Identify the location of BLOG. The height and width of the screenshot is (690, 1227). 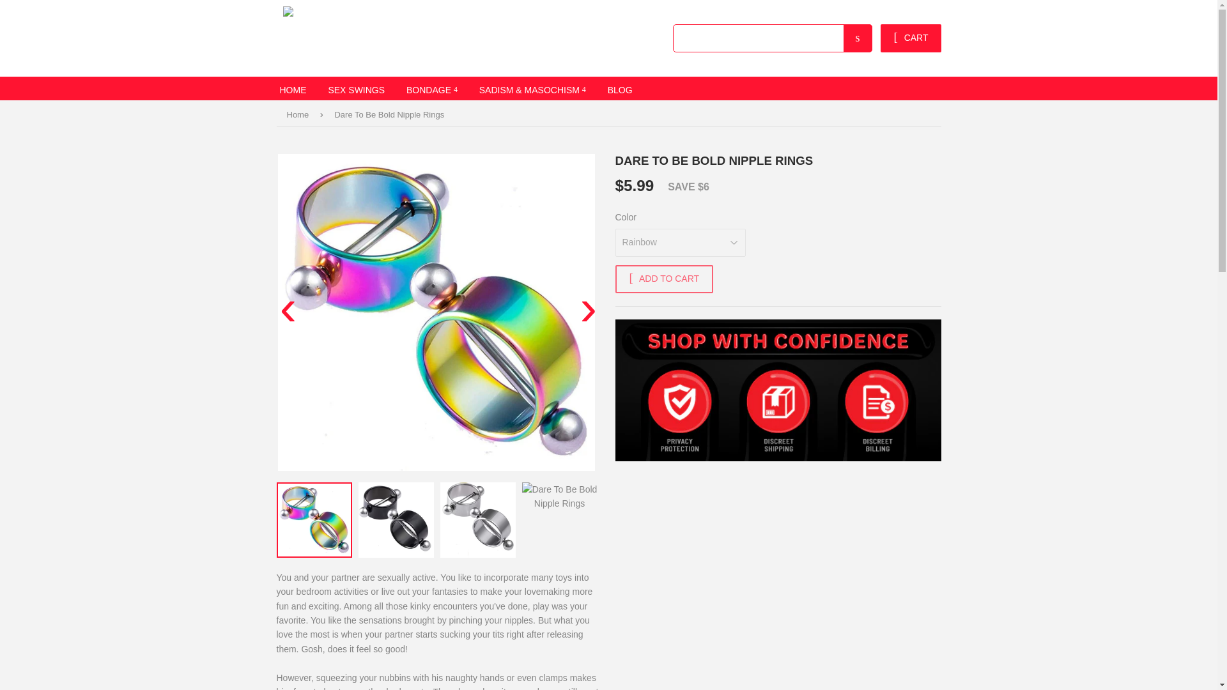
(620, 88).